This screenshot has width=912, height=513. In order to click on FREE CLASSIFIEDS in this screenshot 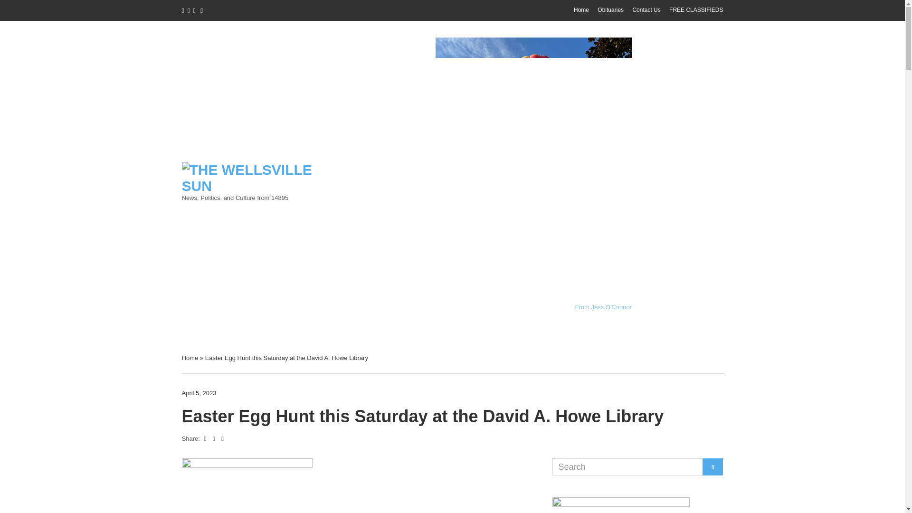, I will do `click(696, 10)`.